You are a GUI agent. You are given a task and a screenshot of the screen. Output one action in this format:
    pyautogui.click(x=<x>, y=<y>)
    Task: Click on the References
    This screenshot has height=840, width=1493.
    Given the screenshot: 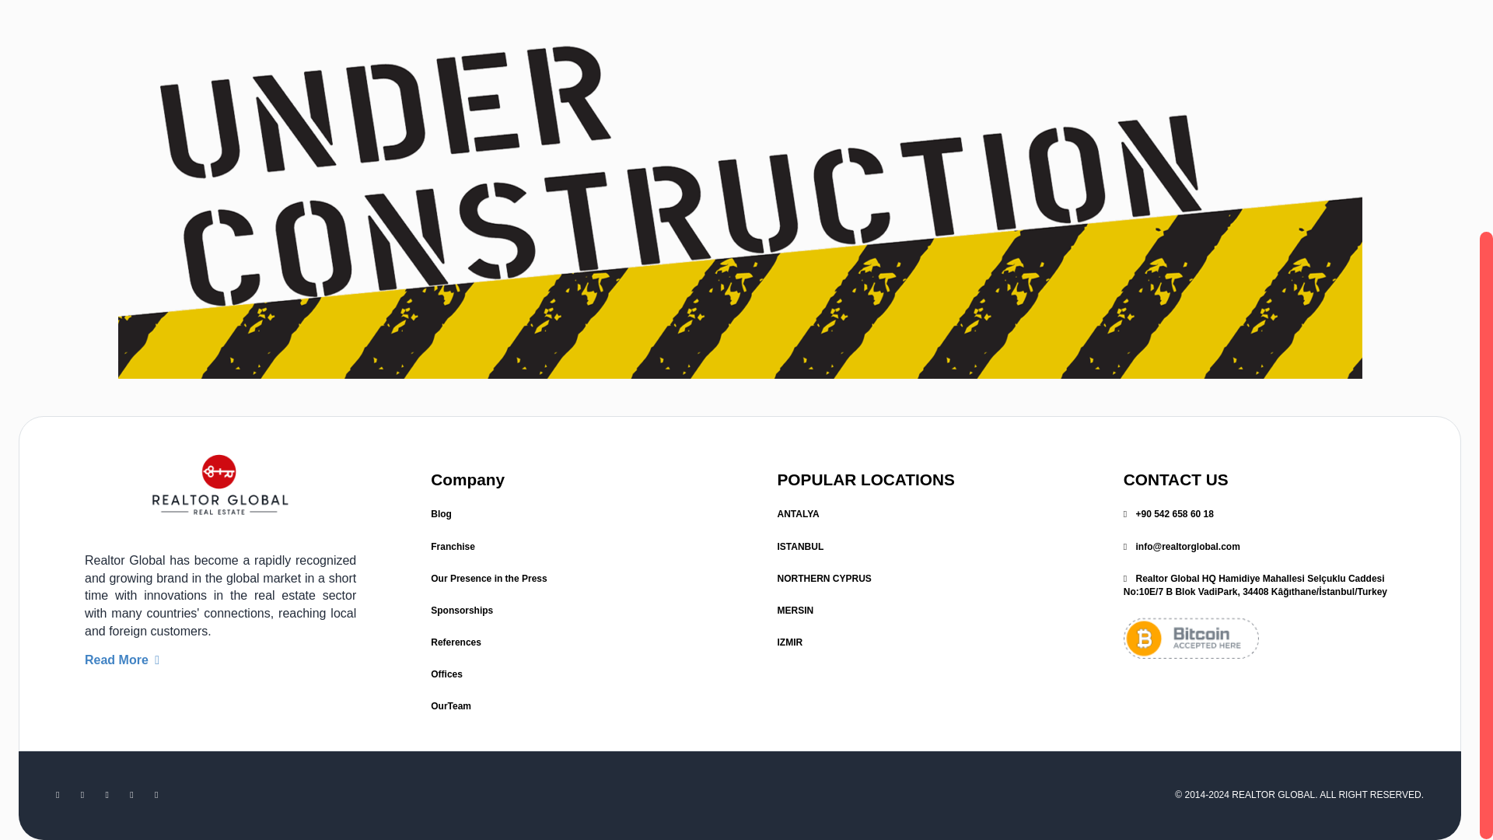 What is the action you would take?
    pyautogui.click(x=456, y=642)
    